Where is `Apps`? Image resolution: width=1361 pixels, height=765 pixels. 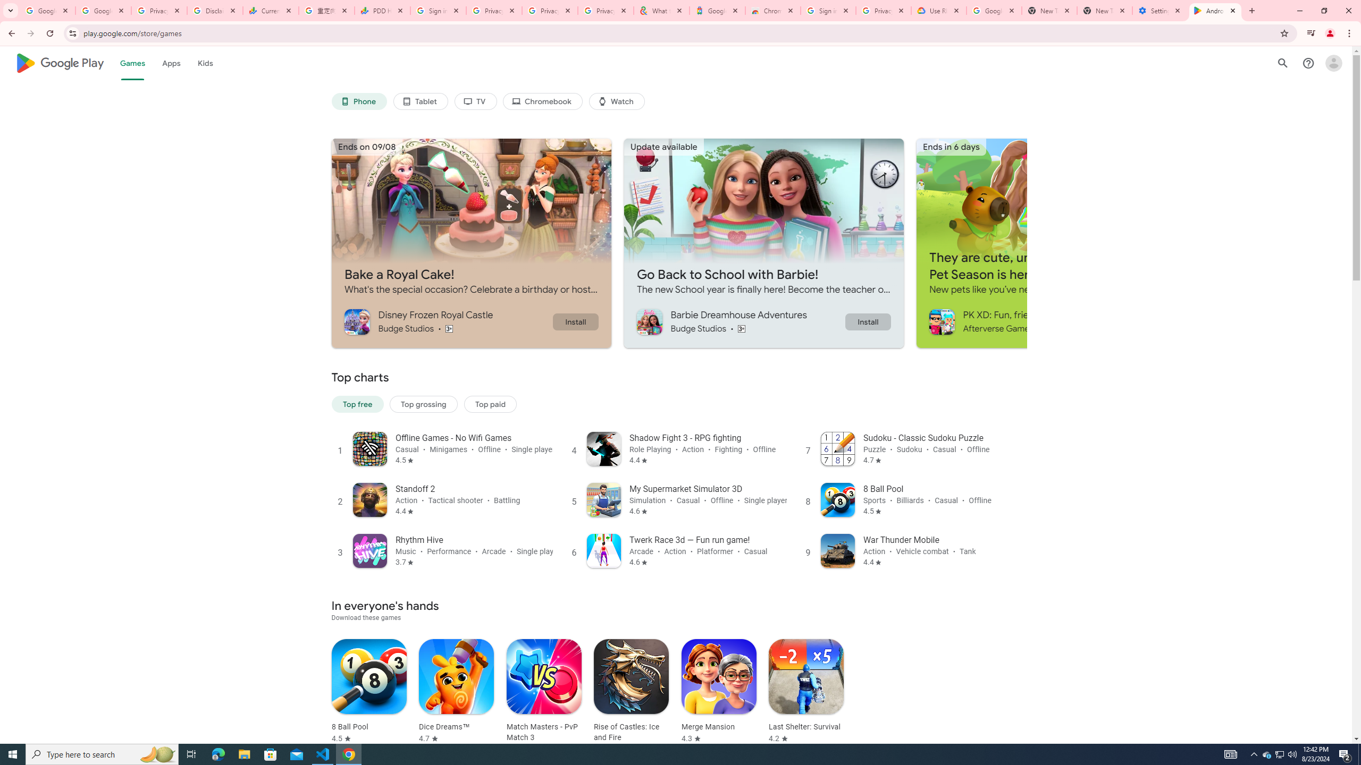 Apps is located at coordinates (170, 63).